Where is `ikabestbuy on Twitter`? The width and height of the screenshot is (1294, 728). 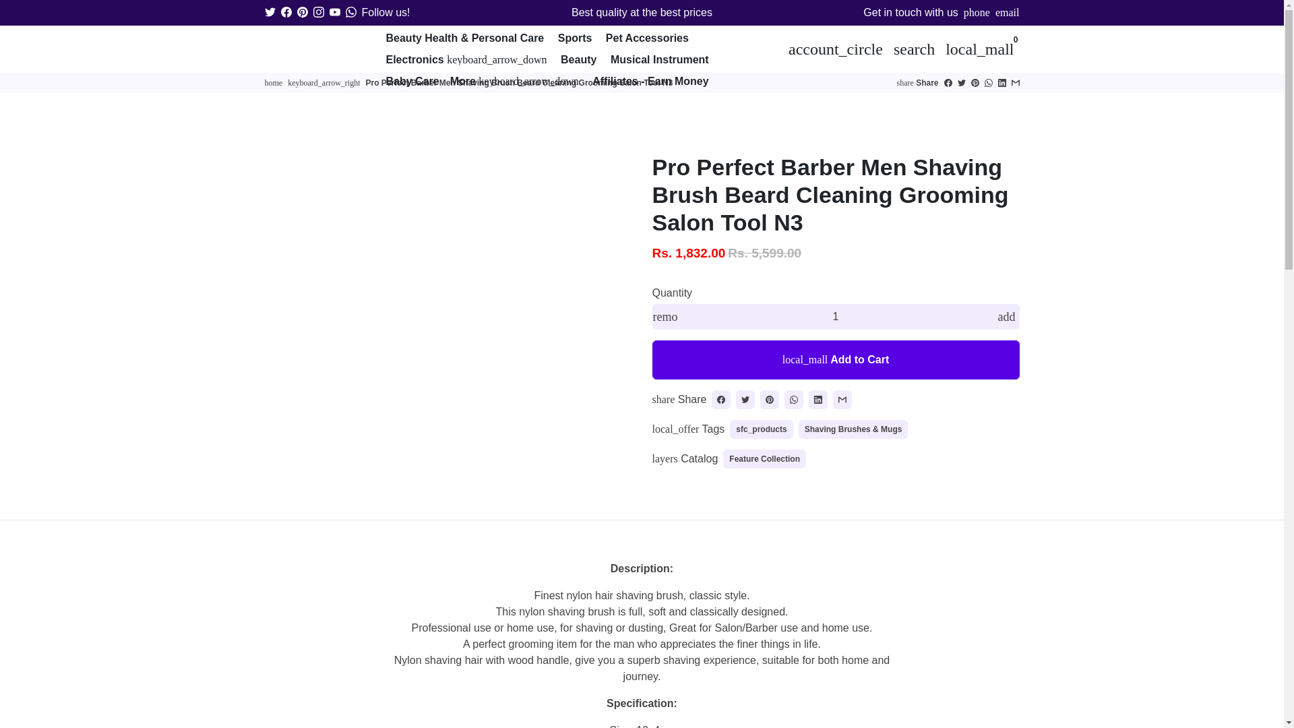 ikabestbuy on Twitter is located at coordinates (269, 12).